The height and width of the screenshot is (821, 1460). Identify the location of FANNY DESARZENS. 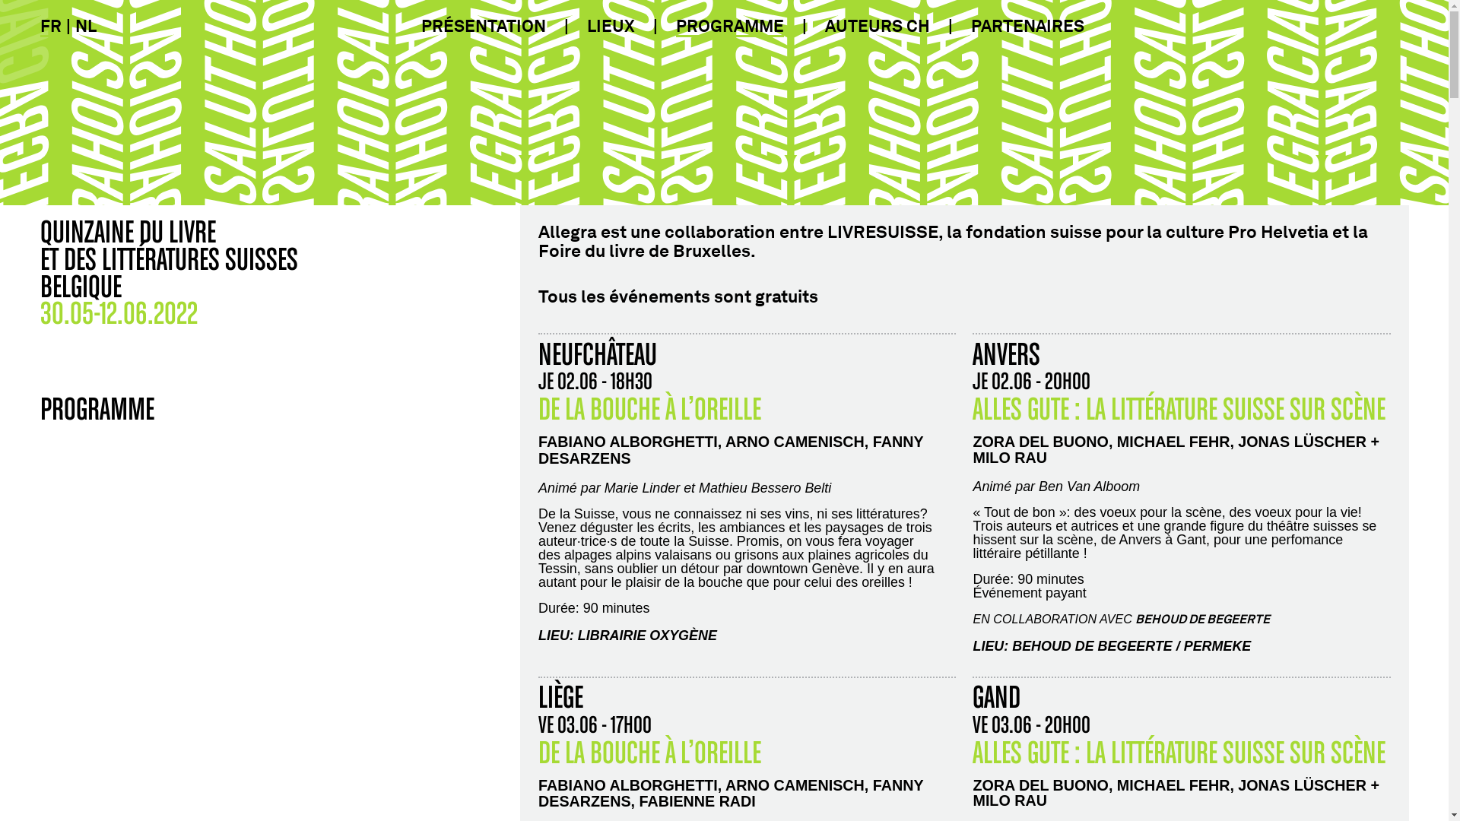
(731, 450).